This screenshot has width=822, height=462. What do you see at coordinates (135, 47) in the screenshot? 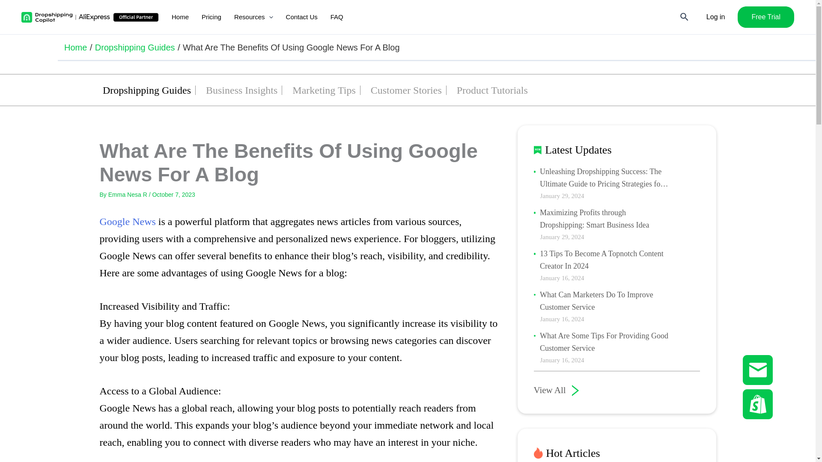
I see `Dropshipping Guides` at bounding box center [135, 47].